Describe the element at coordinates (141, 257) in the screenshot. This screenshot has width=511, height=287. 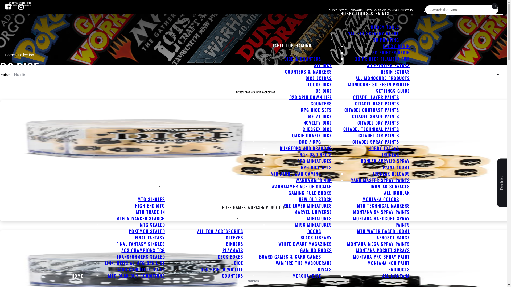
I see `TRANSFORMERS SEALED` at that location.